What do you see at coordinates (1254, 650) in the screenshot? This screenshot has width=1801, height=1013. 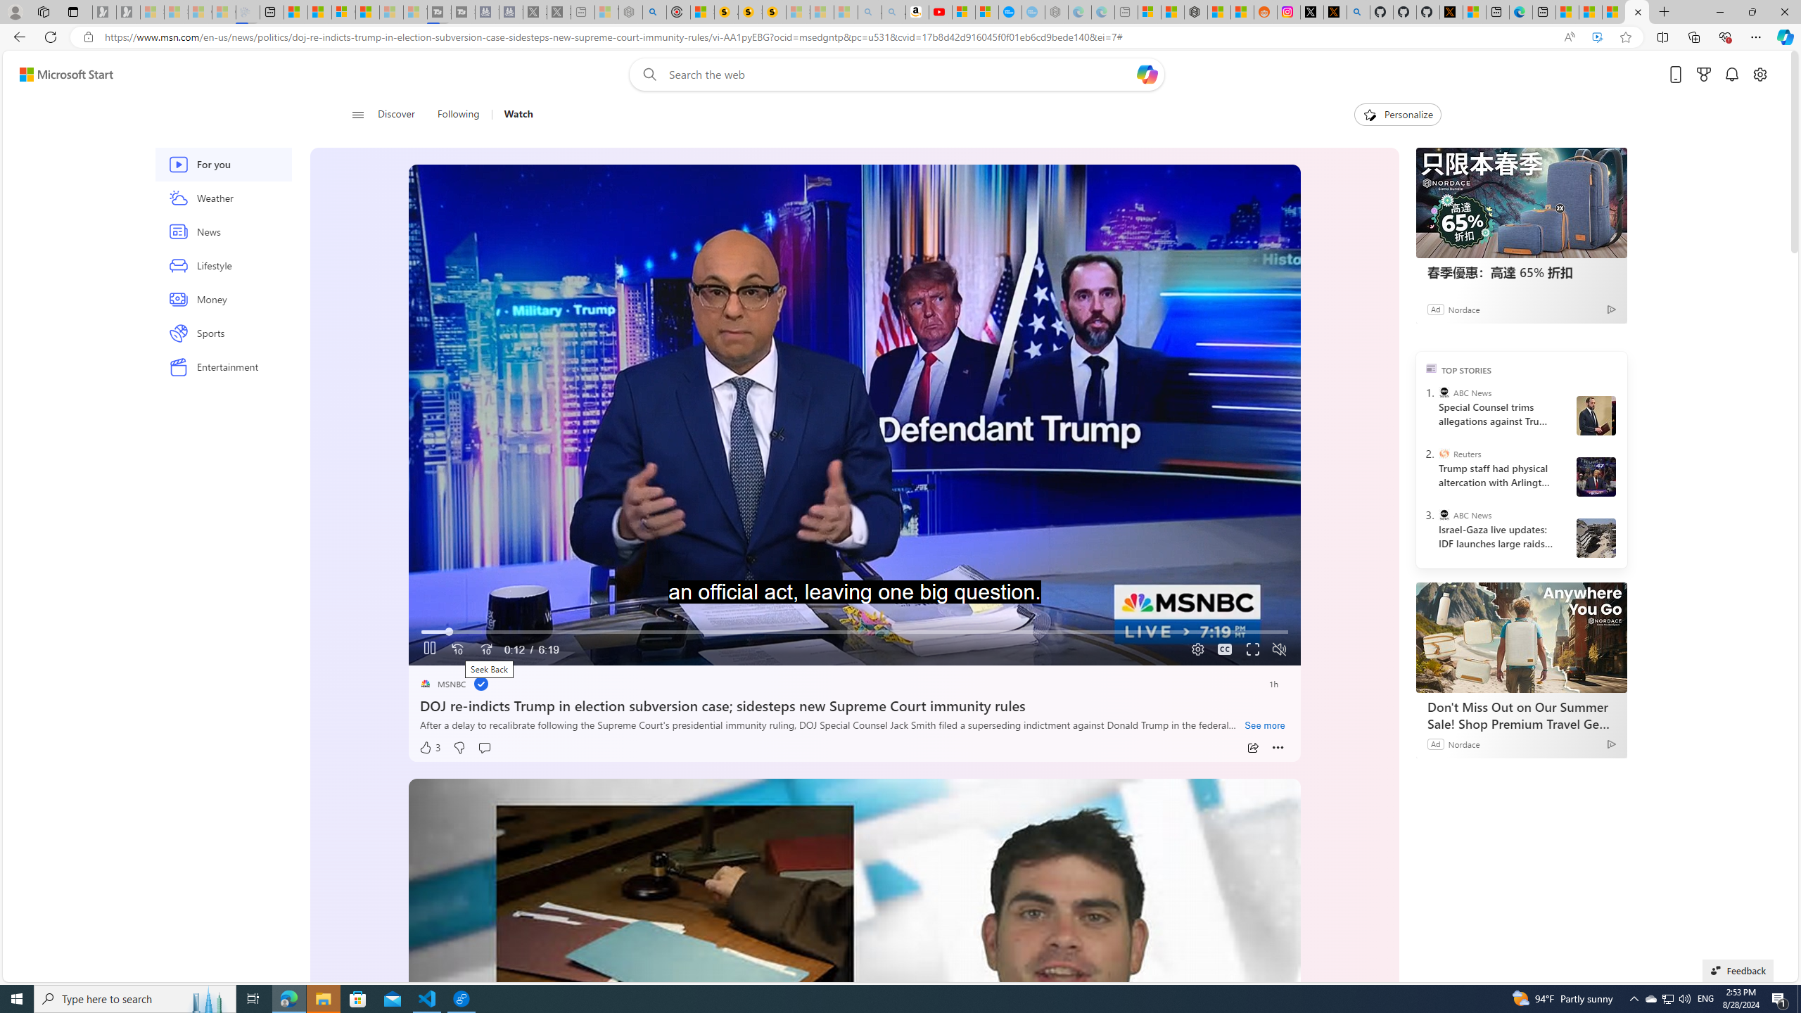 I see `Fullscreen` at bounding box center [1254, 650].